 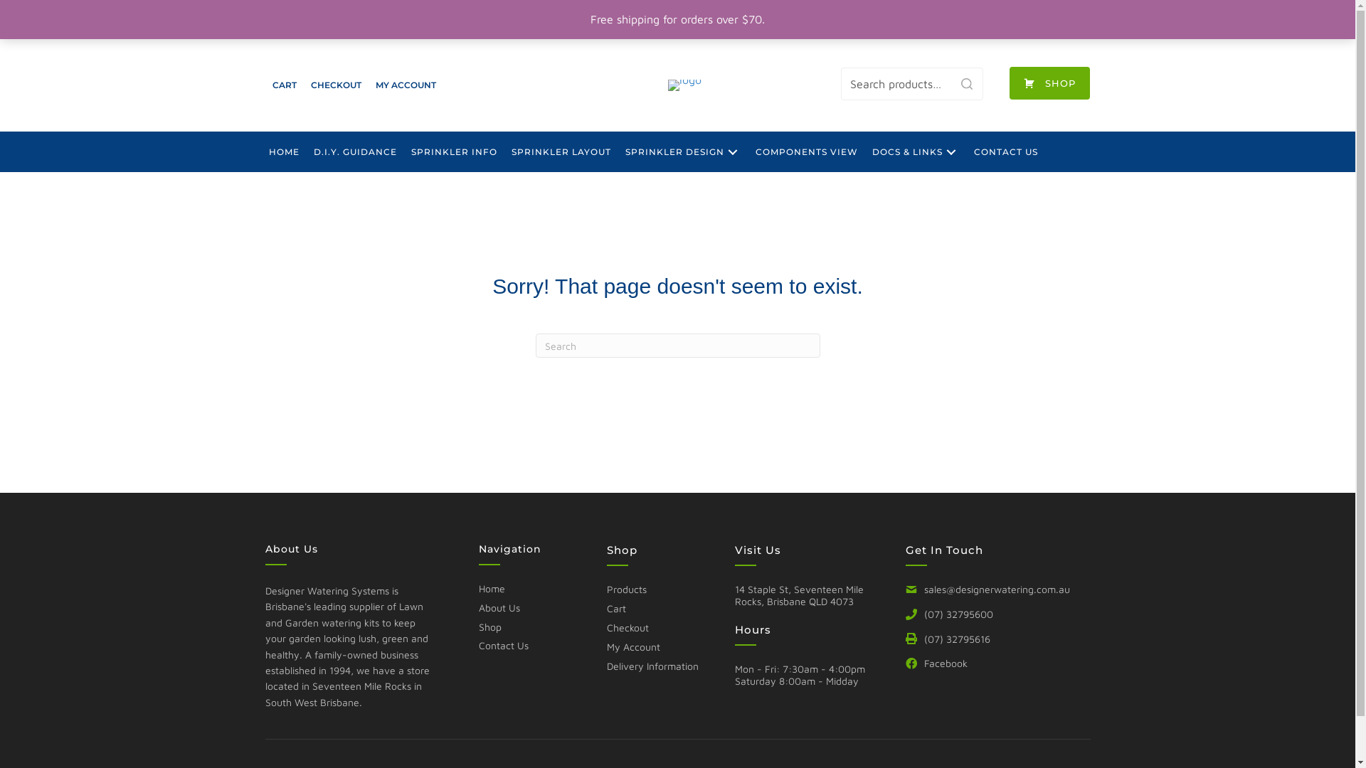 What do you see at coordinates (284, 85) in the screenshot?
I see `CART` at bounding box center [284, 85].